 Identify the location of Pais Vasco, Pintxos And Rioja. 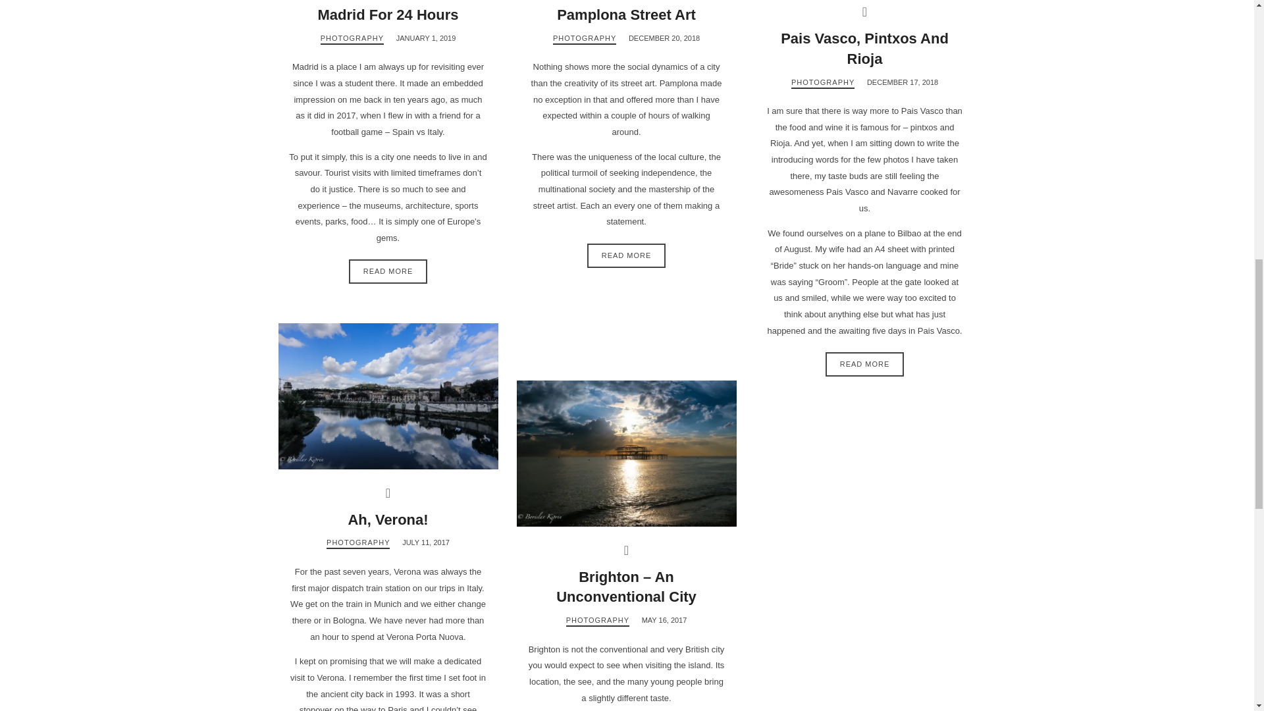
(865, 49).